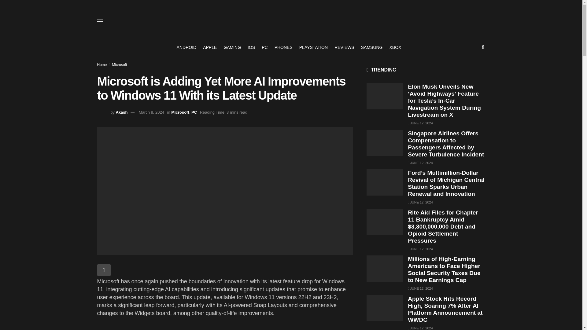 This screenshot has width=587, height=330. Describe the element at coordinates (121, 112) in the screenshot. I see `Akash` at that location.